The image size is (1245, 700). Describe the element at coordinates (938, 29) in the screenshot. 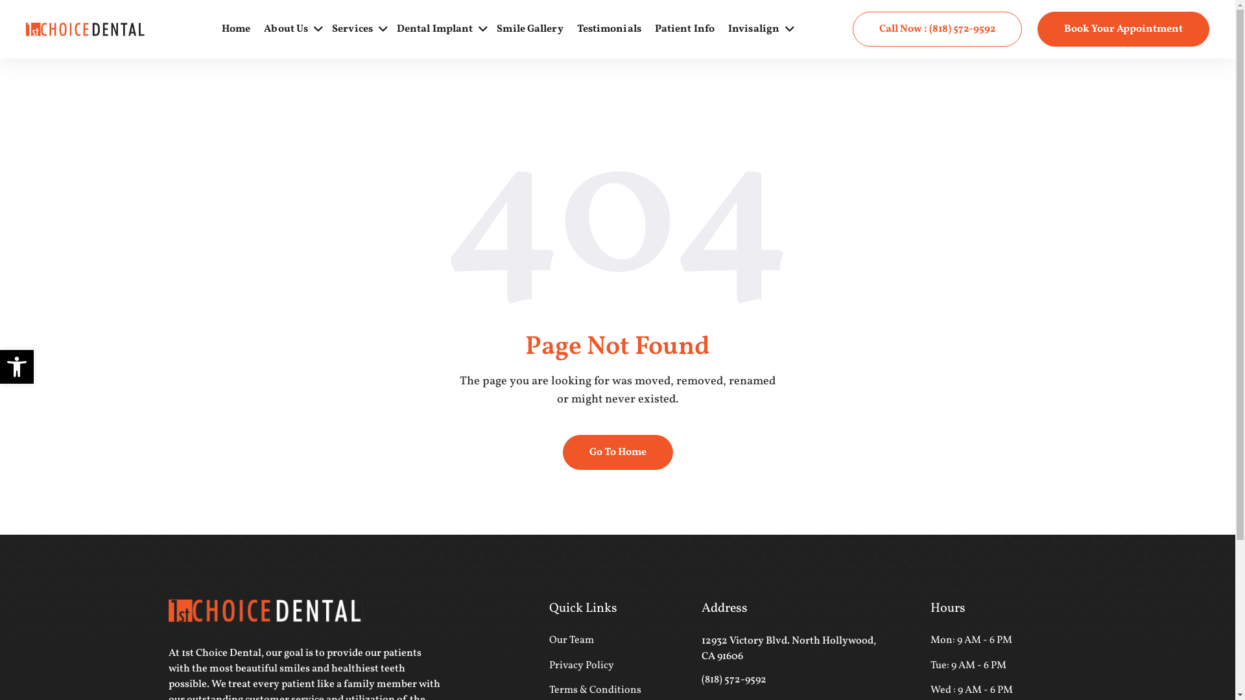

I see `Call Now : (818) 572-9592` at that location.